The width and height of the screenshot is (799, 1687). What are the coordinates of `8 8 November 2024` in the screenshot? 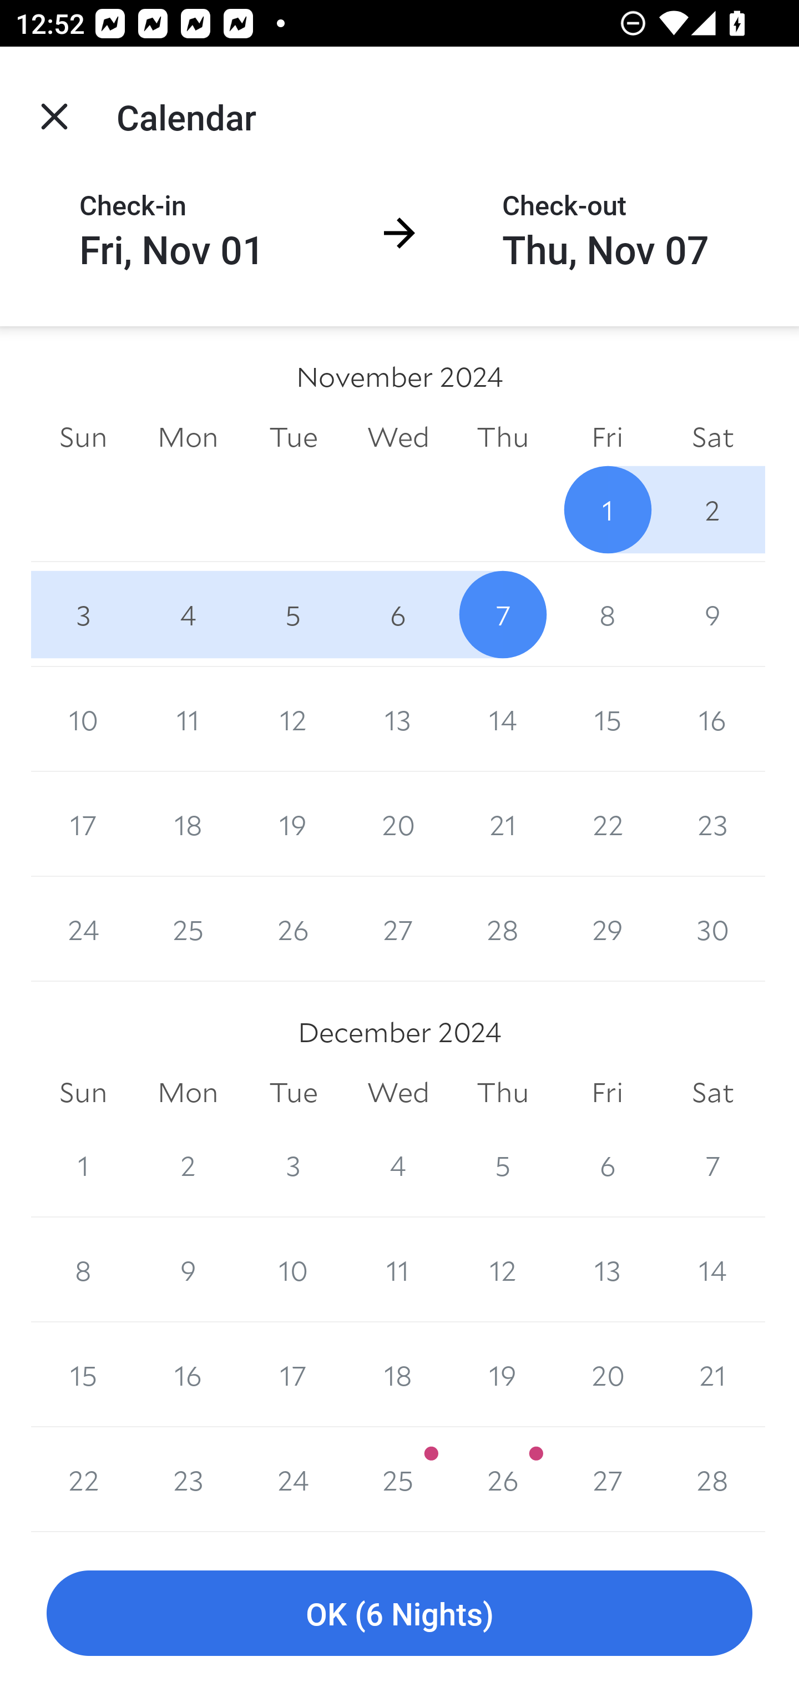 It's located at (607, 614).